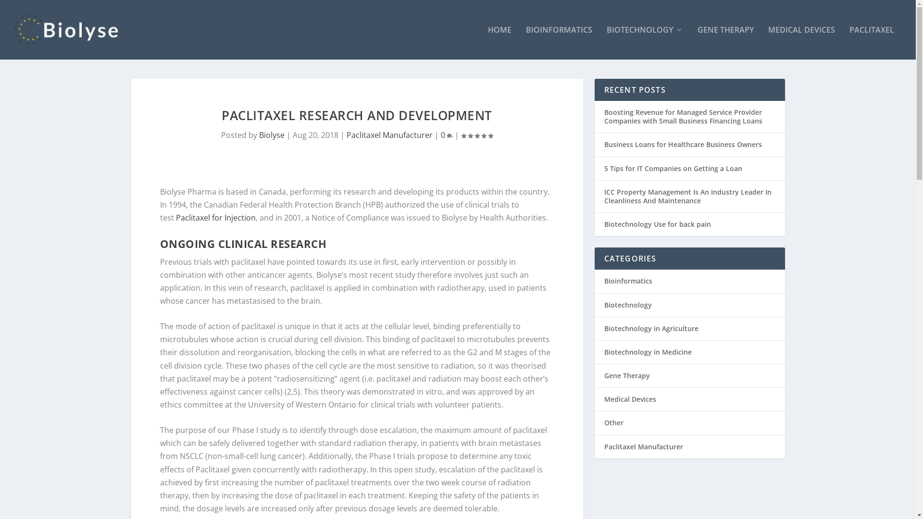 Image resolution: width=923 pixels, height=519 pixels. I want to click on 5 Tips for IT Companies on Getting a Loan, so click(673, 168).